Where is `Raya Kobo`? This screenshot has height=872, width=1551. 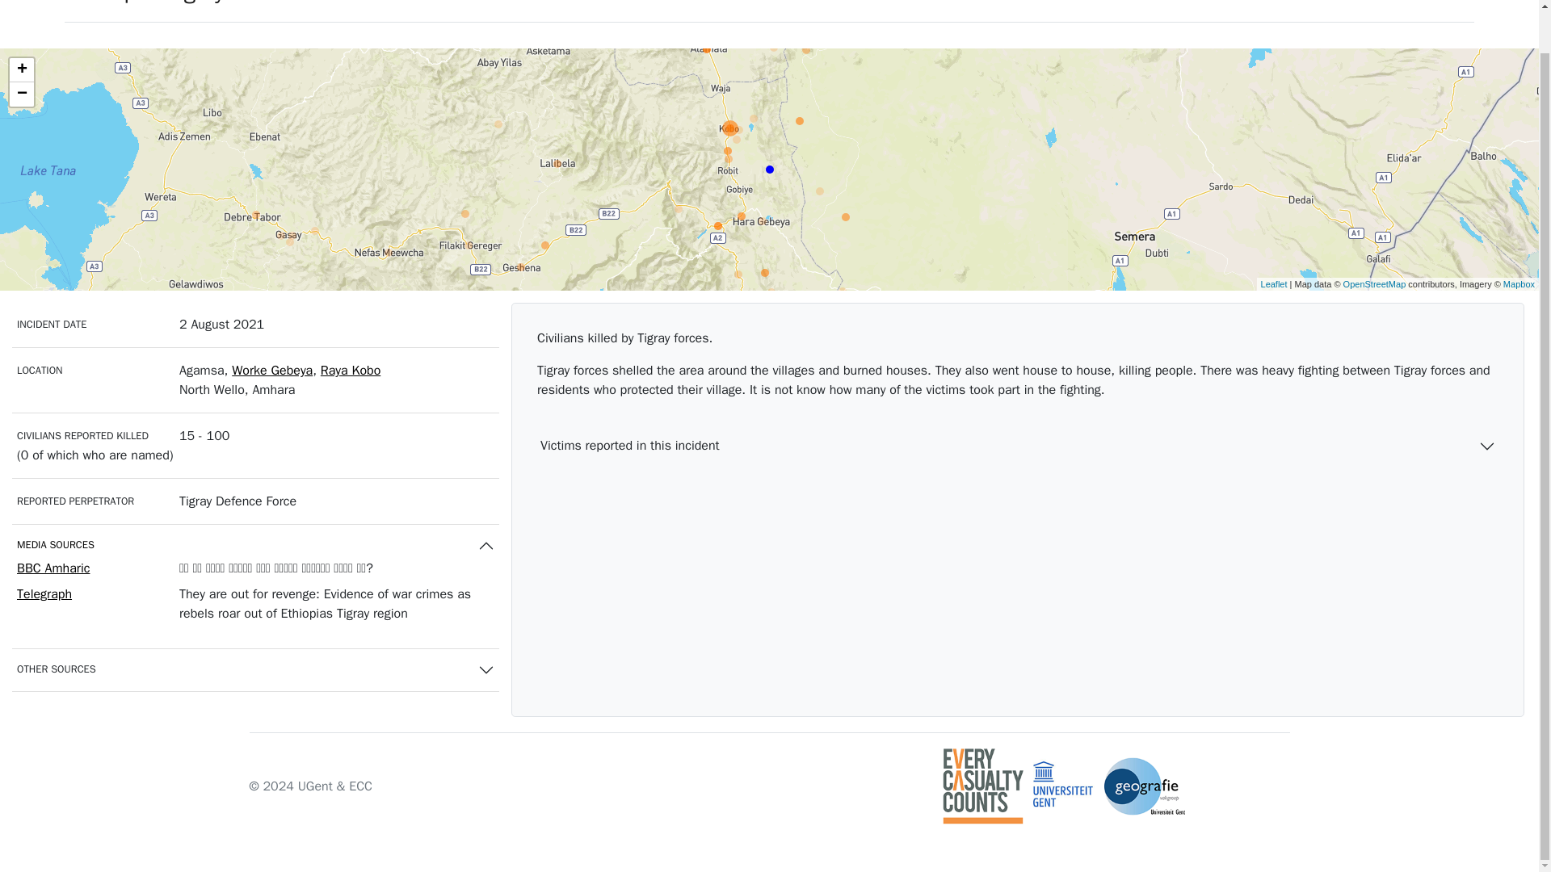 Raya Kobo is located at coordinates (351, 370).